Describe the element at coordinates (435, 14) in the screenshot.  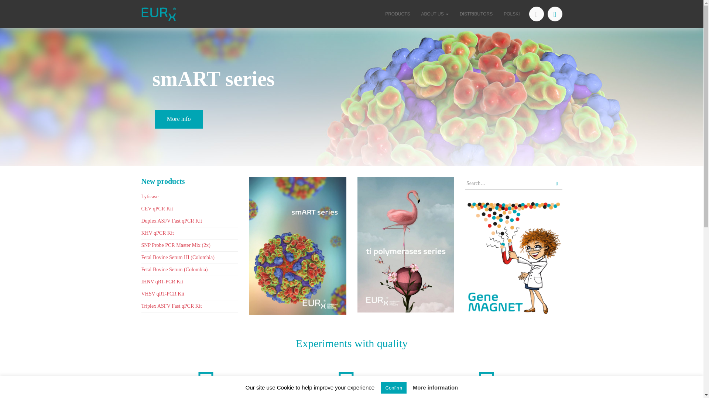
I see `About Us` at that location.